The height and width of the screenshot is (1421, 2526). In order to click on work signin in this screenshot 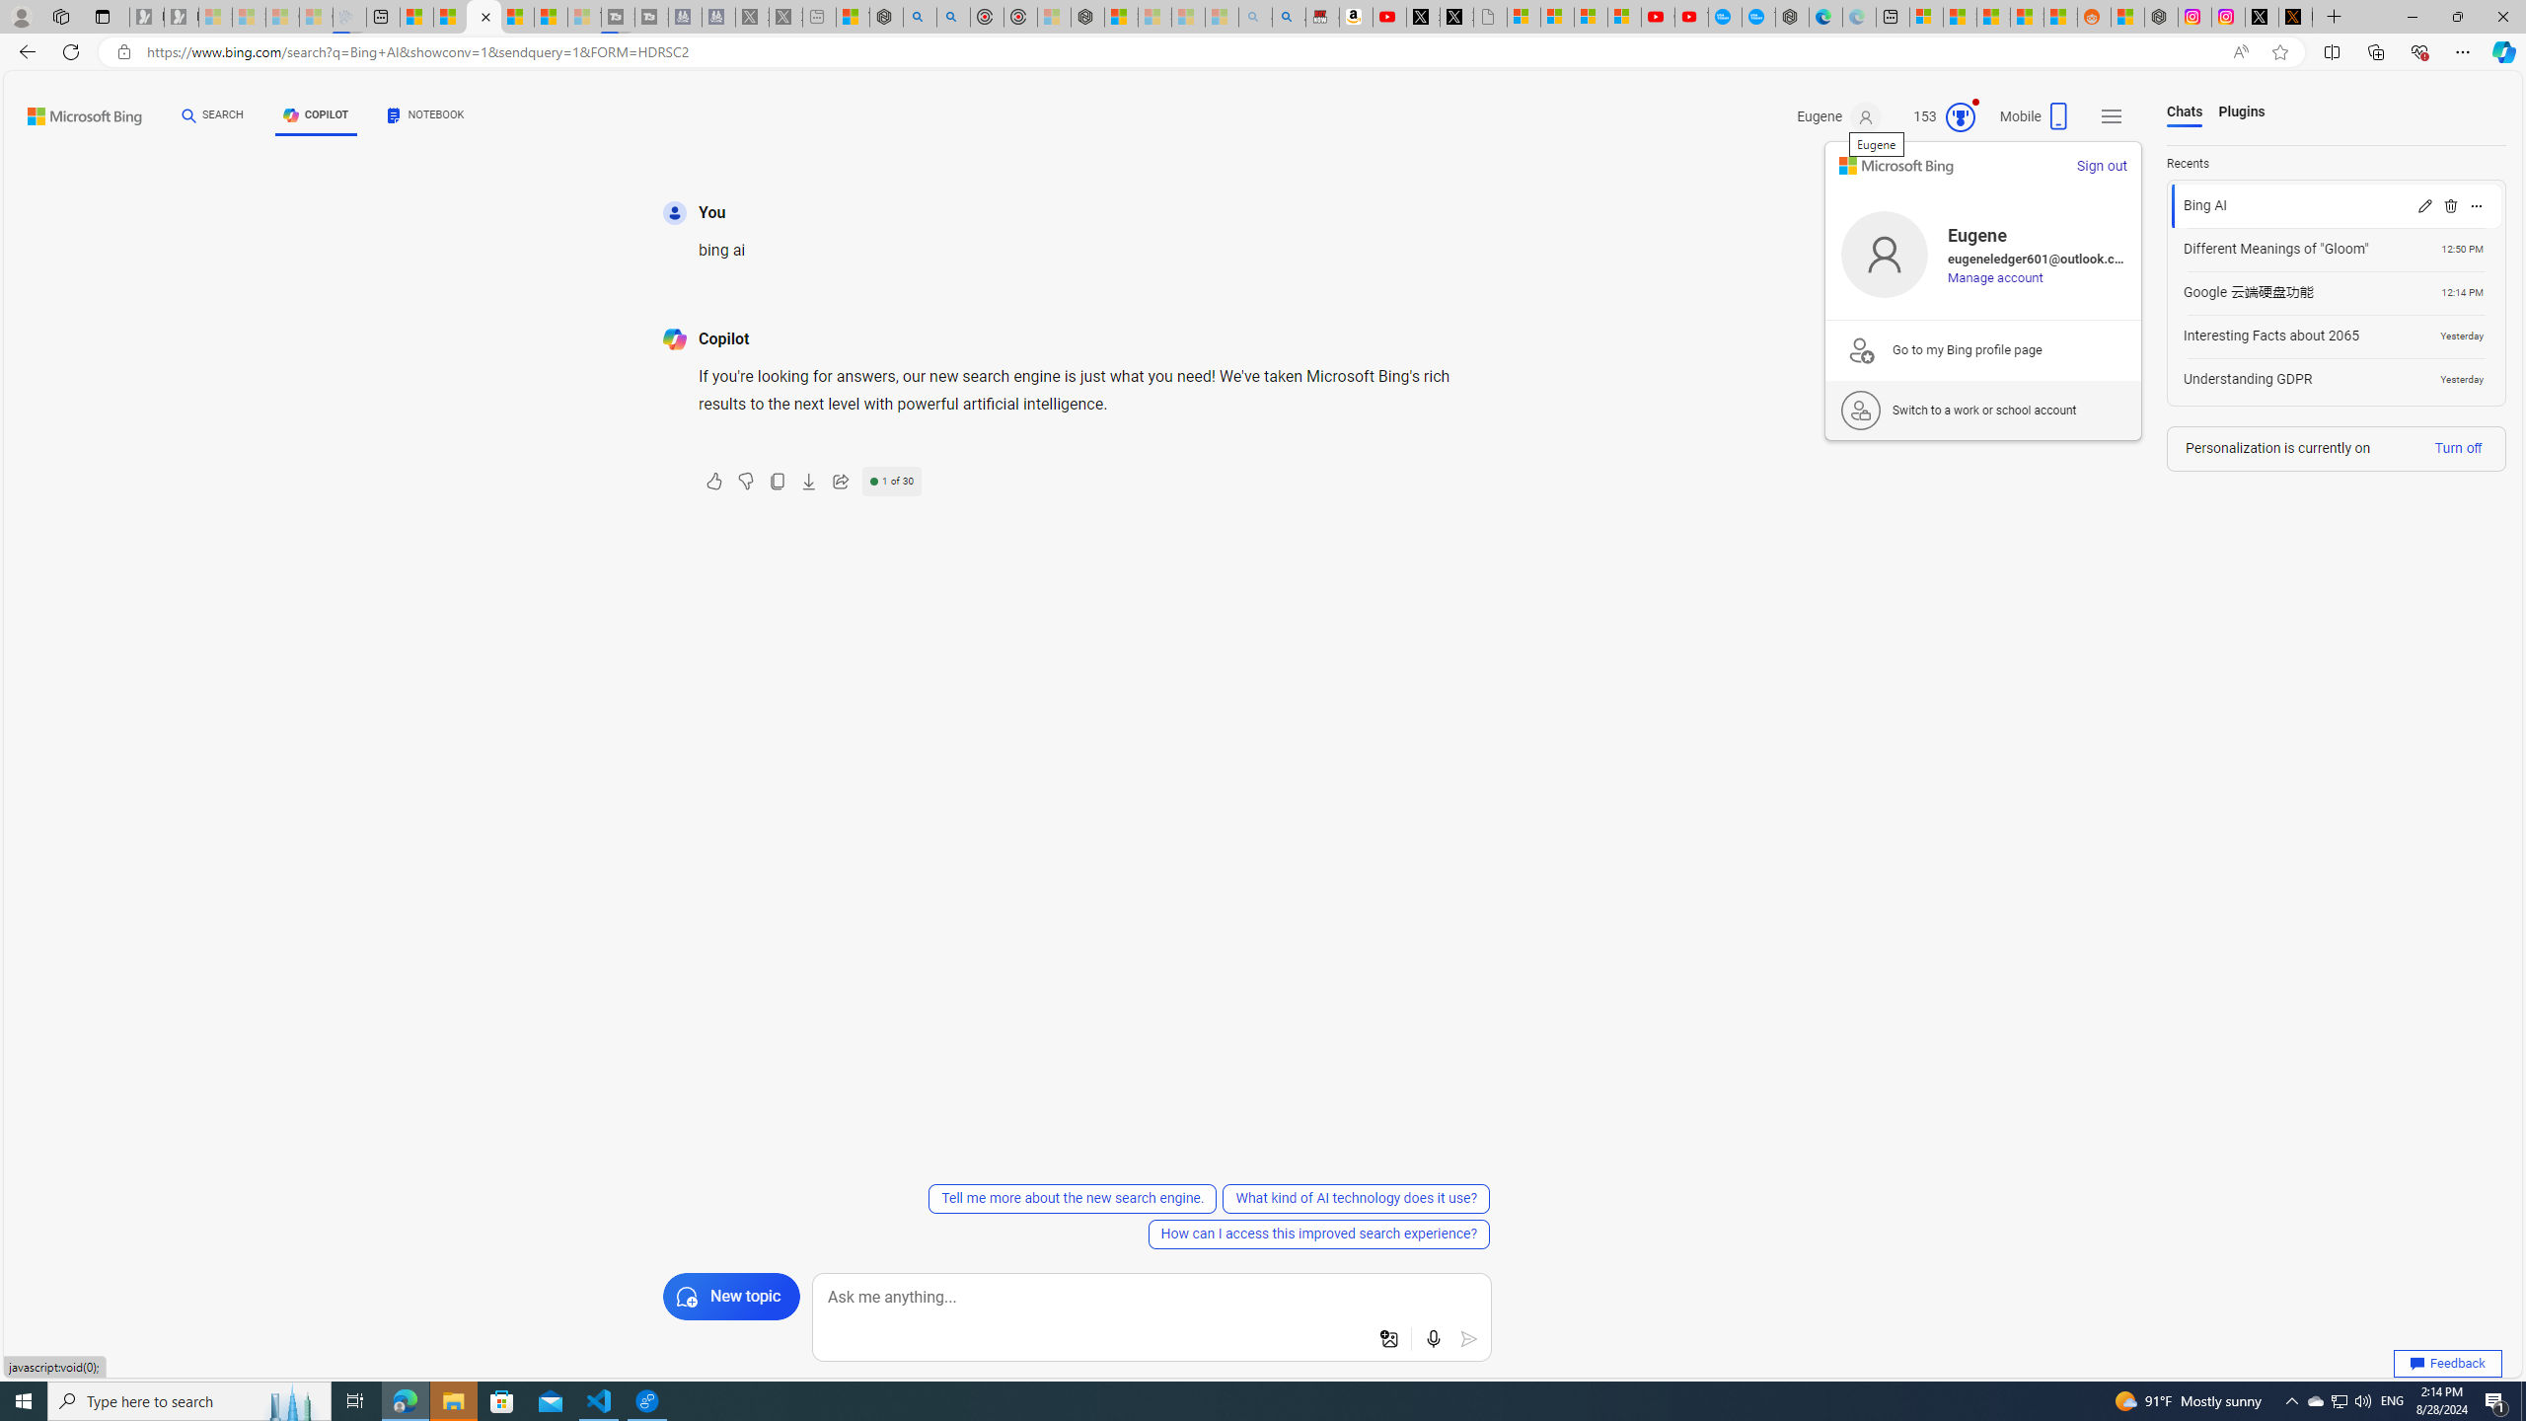, I will do `click(1861, 411)`.